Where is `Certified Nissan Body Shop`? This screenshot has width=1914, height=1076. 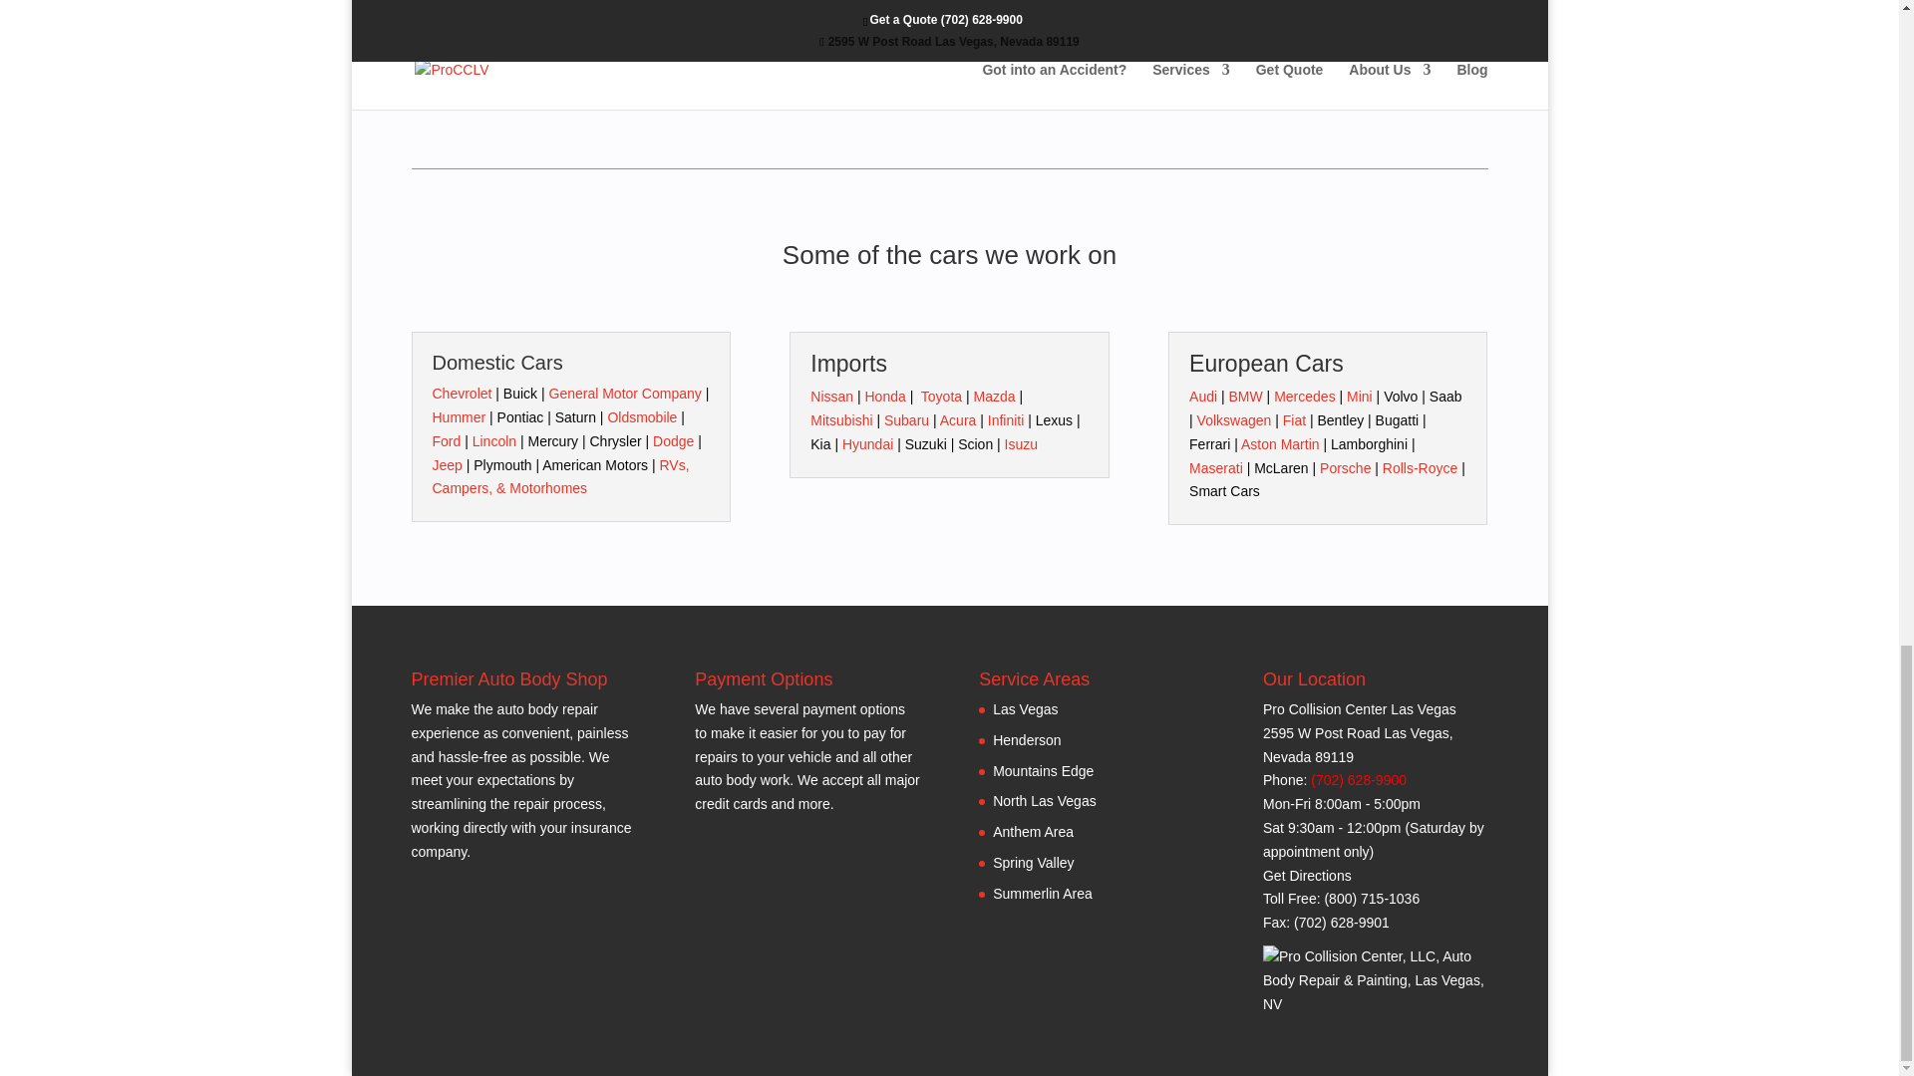
Certified Nissan Body Shop is located at coordinates (831, 397).